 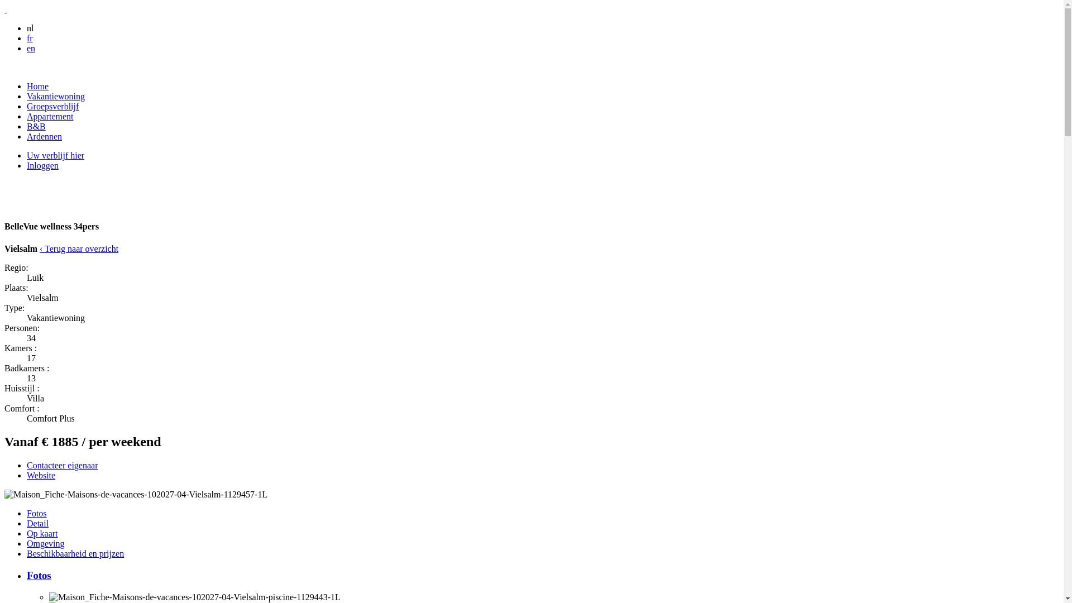 What do you see at coordinates (38, 86) in the screenshot?
I see `Home` at bounding box center [38, 86].